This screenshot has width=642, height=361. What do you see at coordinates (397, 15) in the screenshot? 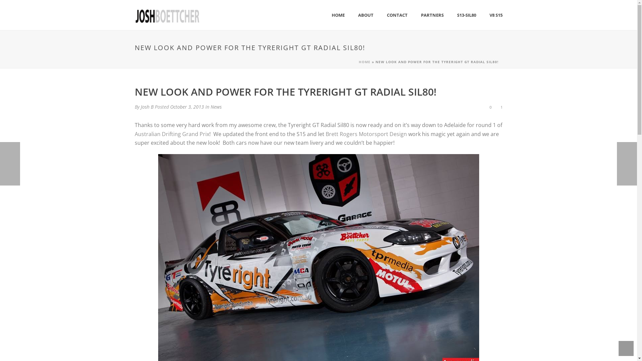
I see `CONTACT` at bounding box center [397, 15].